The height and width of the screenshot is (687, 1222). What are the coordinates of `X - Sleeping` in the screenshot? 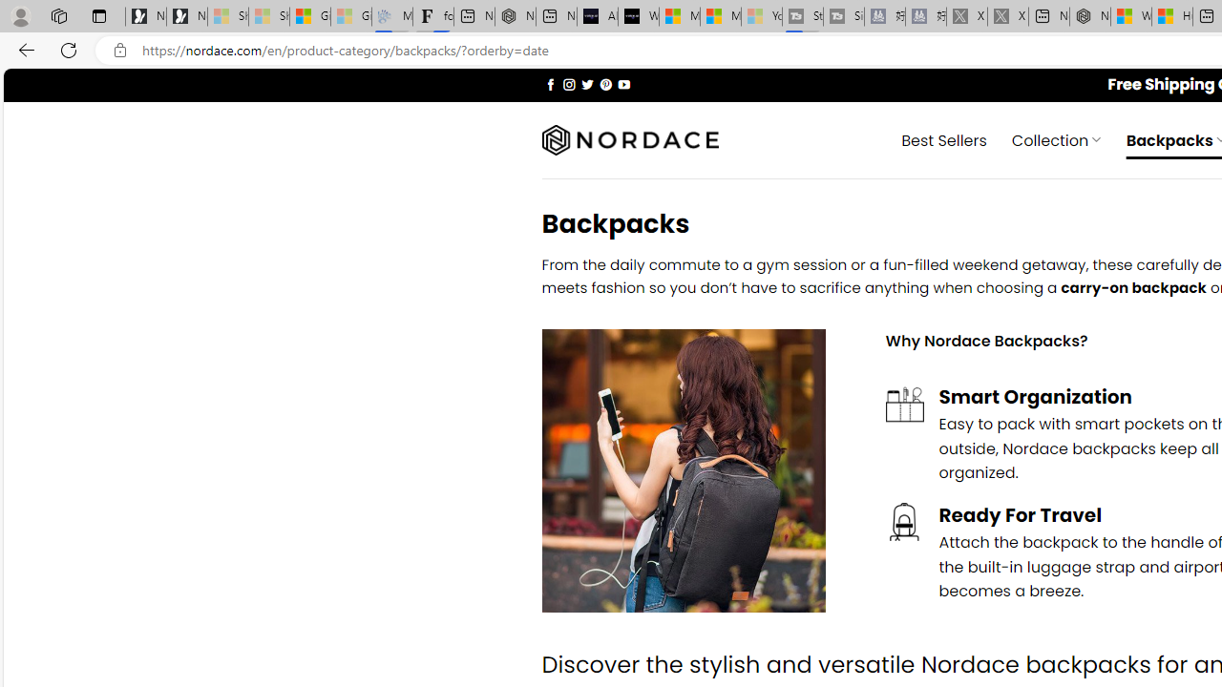 It's located at (1008, 17).